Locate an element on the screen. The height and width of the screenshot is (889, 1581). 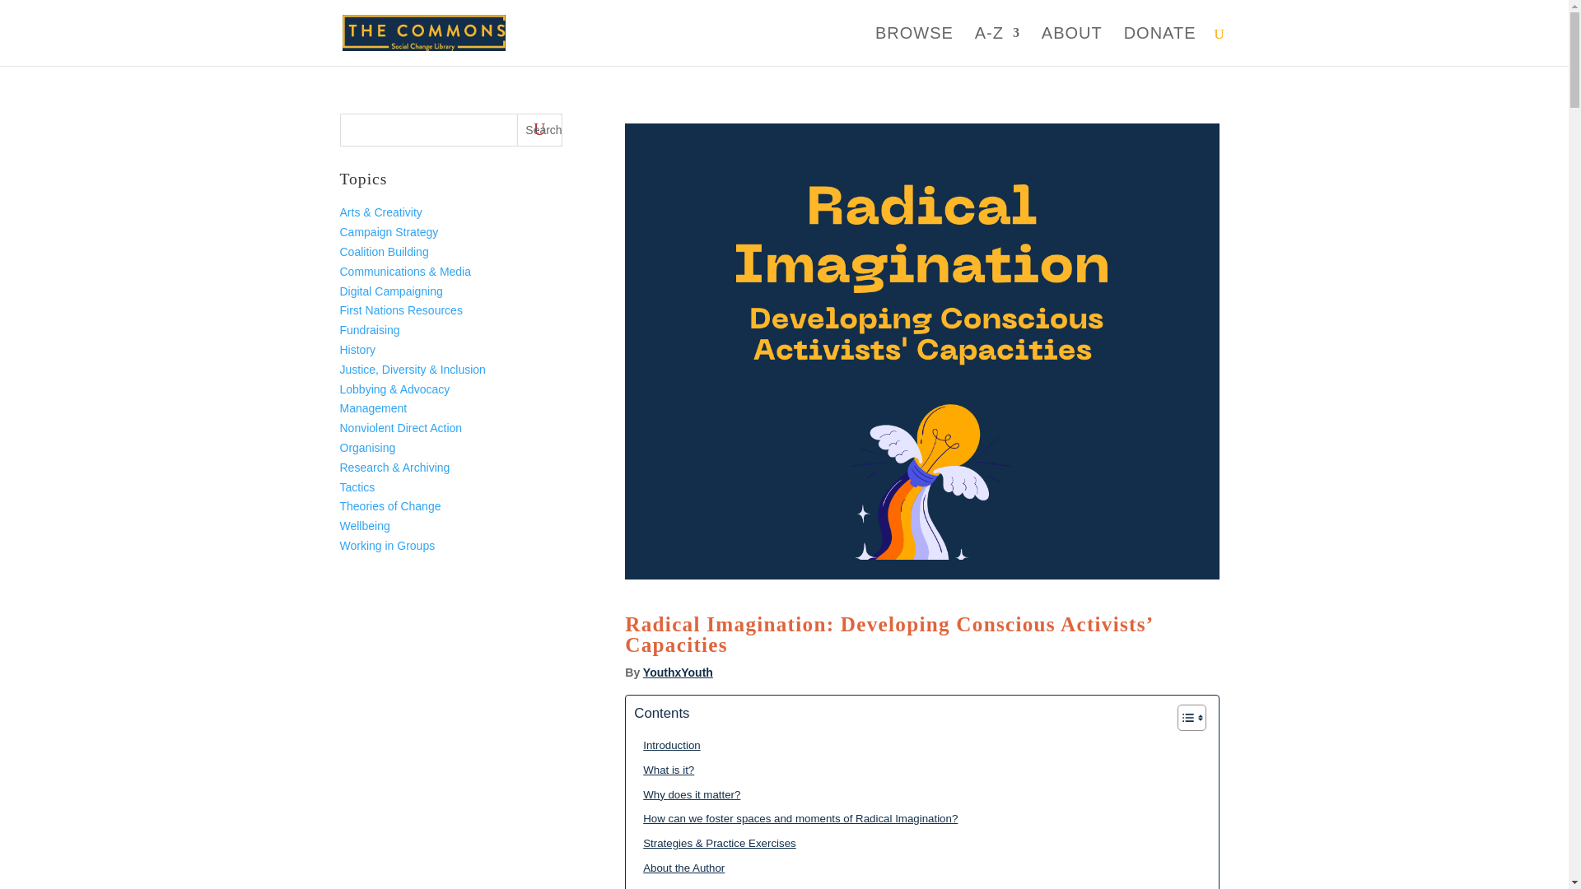
How can we foster spaces and moments of Radical Imagination? is located at coordinates (795, 818).